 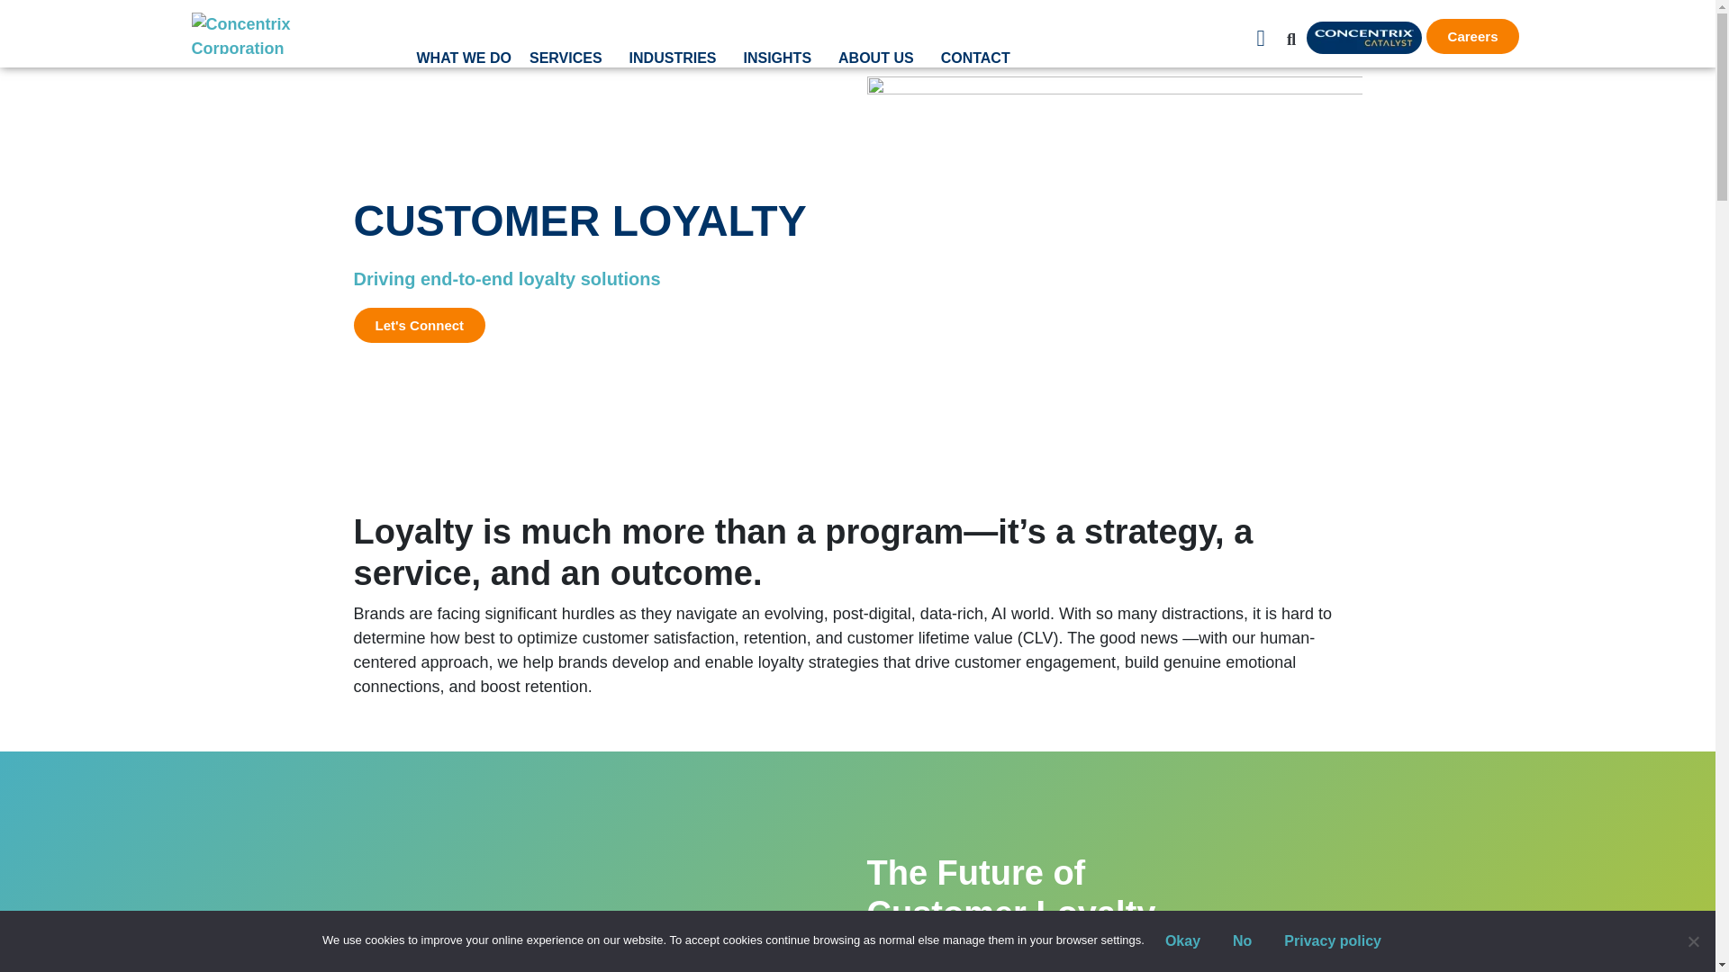 What do you see at coordinates (1693, 941) in the screenshot?
I see `No` at bounding box center [1693, 941].